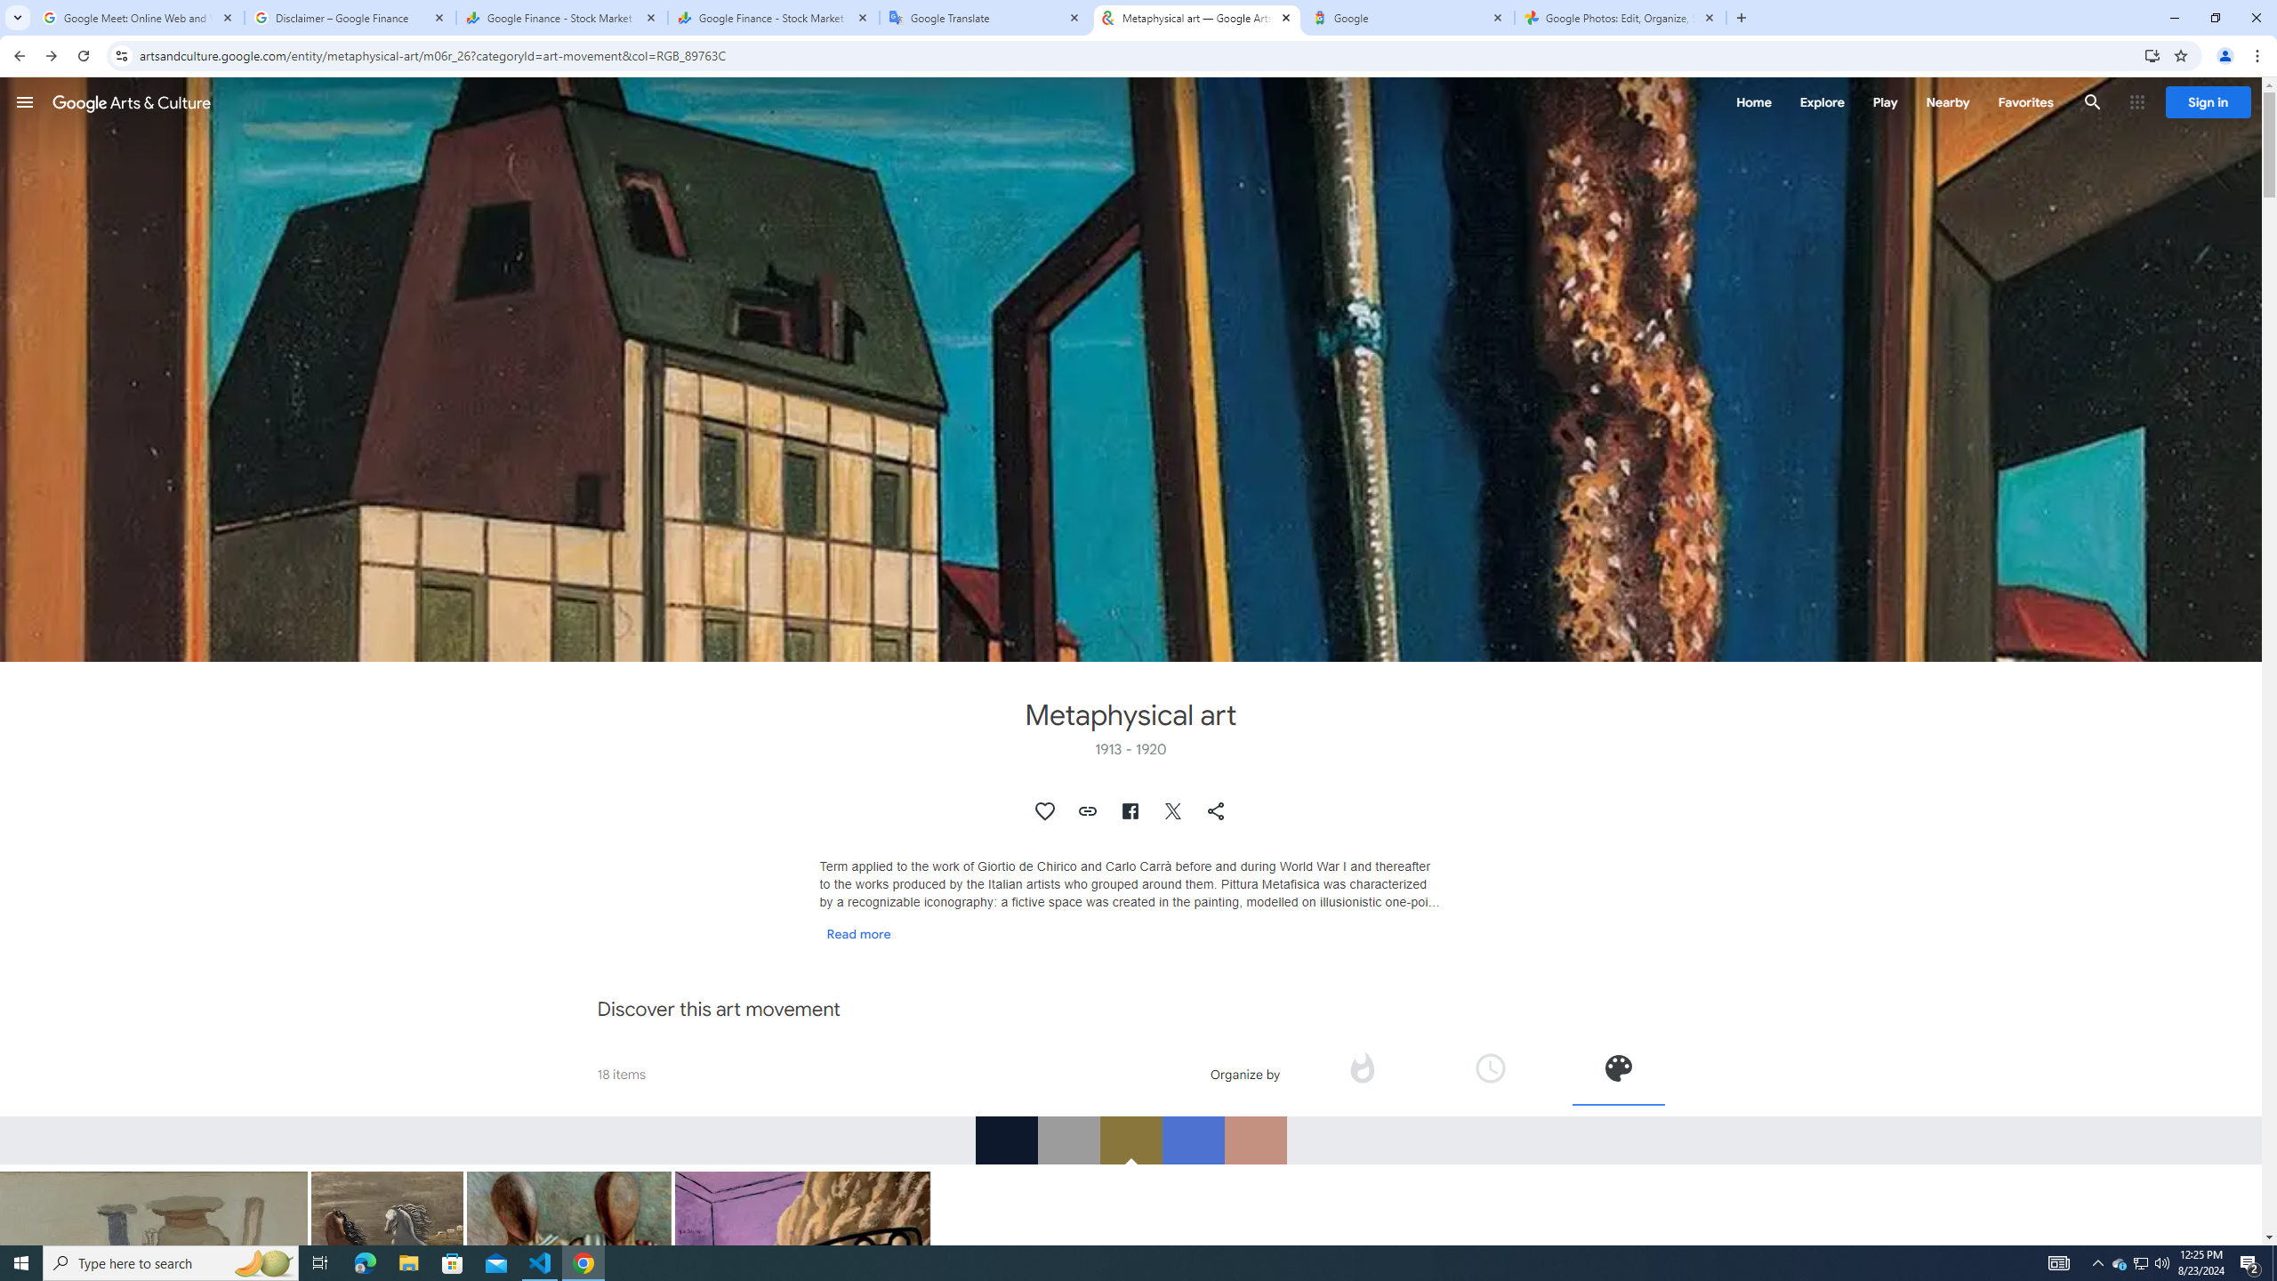  What do you see at coordinates (1489, 1067) in the screenshot?
I see `Organize by time` at bounding box center [1489, 1067].